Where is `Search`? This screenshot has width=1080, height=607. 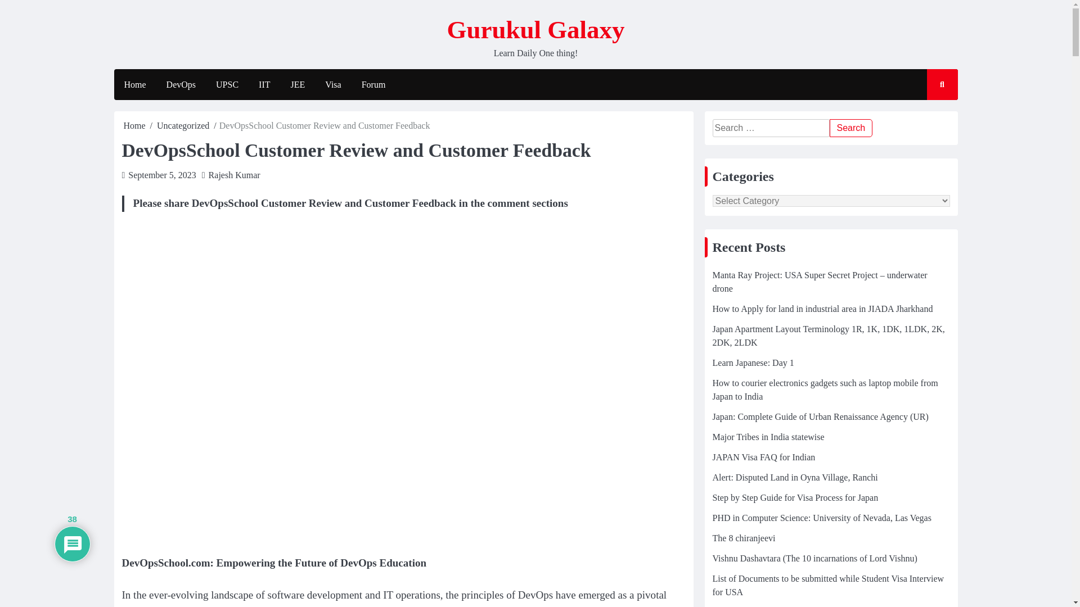
Search is located at coordinates (931, 117).